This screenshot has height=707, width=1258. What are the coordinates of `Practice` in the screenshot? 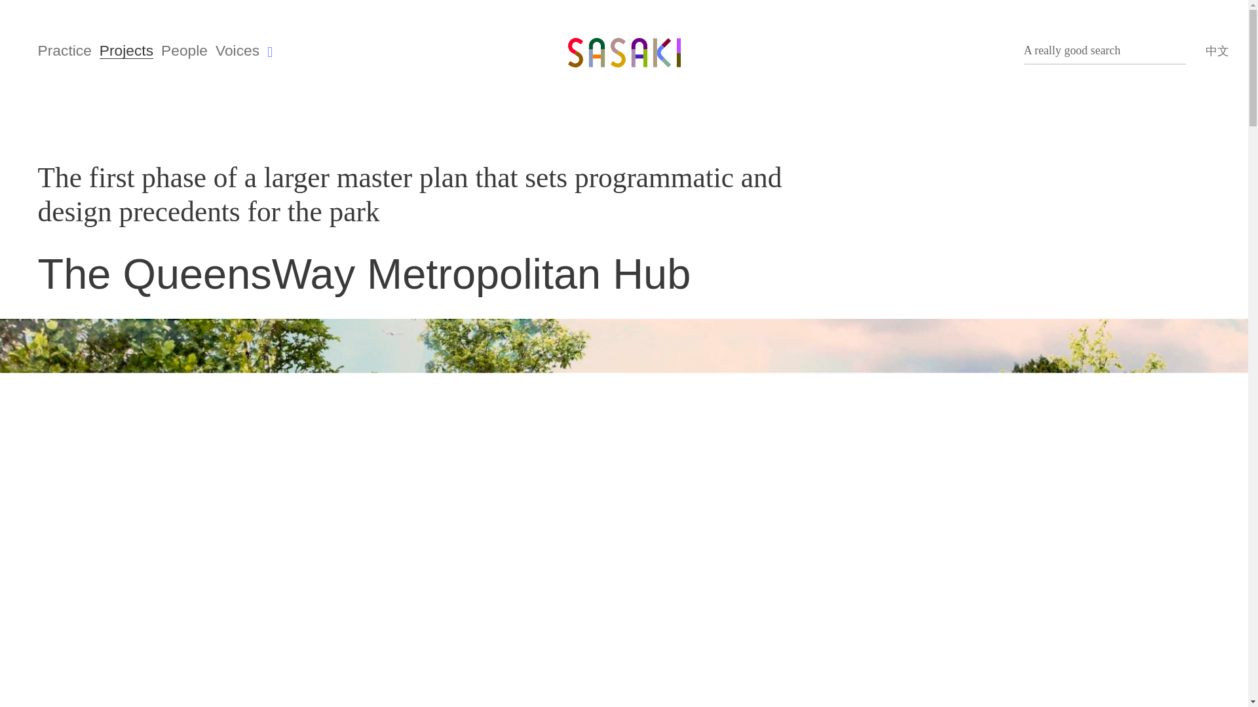 It's located at (64, 50).